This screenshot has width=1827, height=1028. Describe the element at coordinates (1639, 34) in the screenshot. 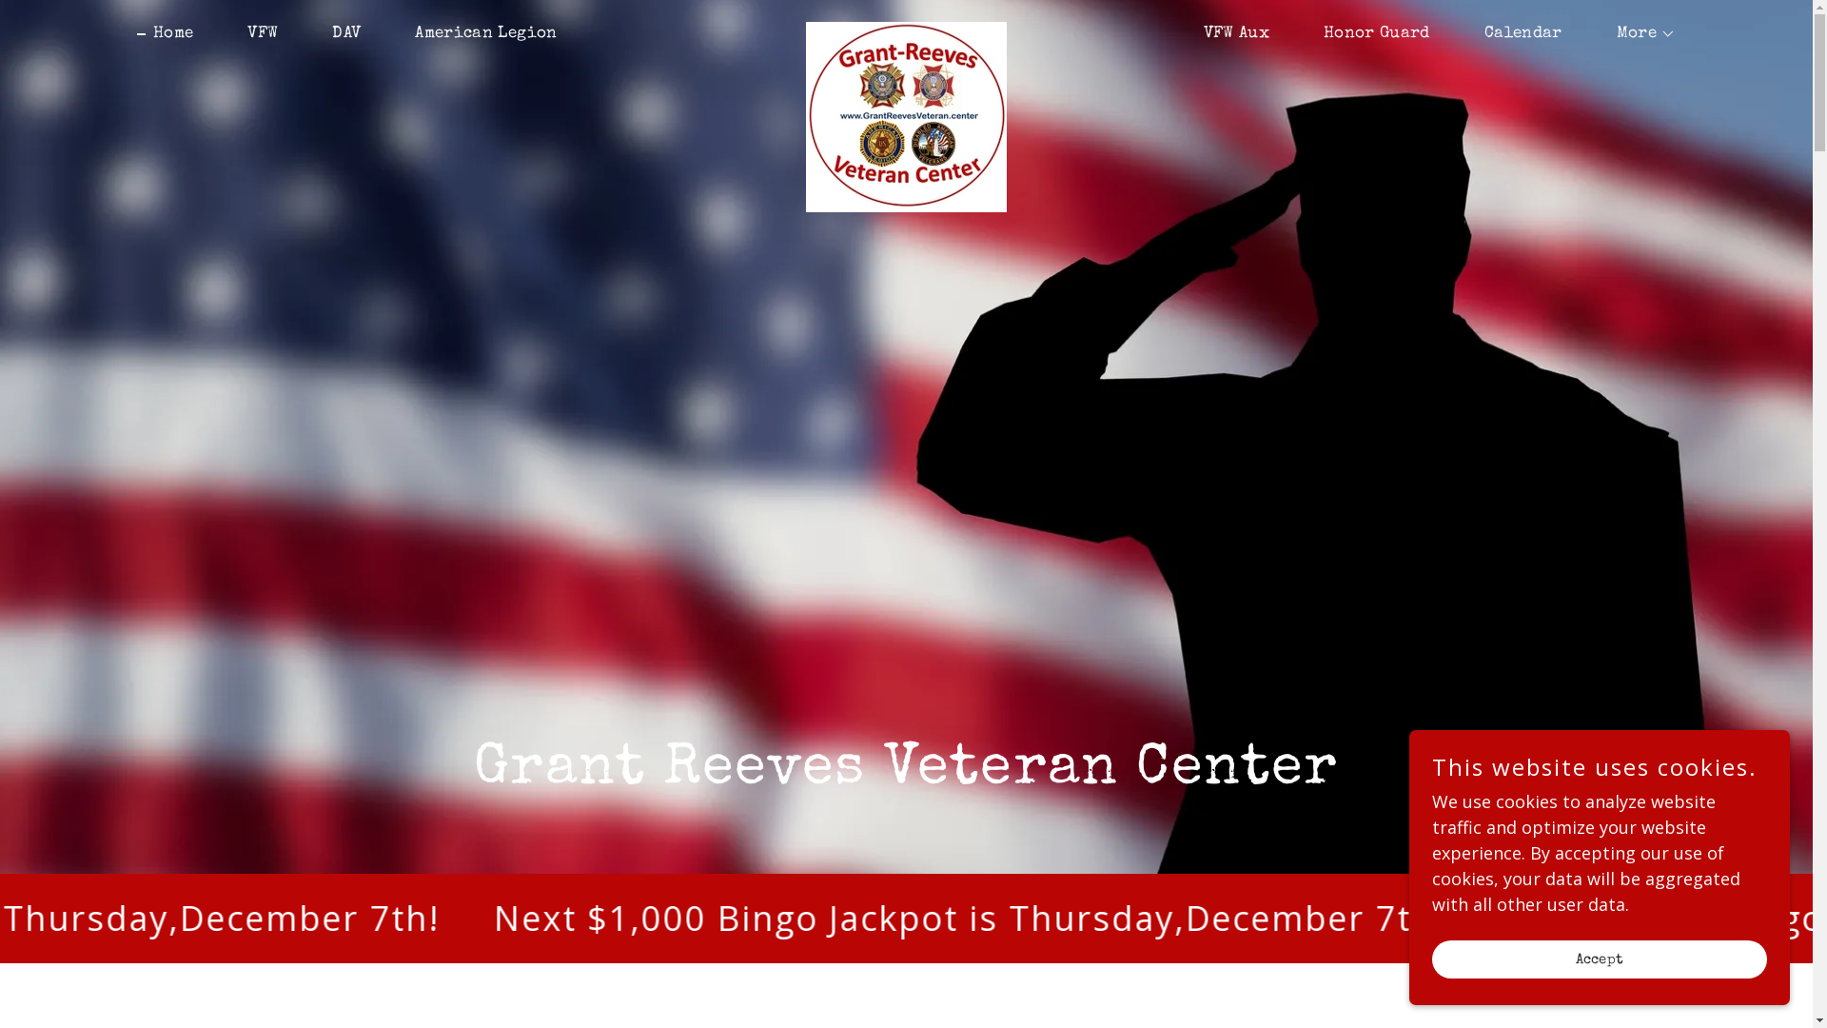

I see `More` at that location.